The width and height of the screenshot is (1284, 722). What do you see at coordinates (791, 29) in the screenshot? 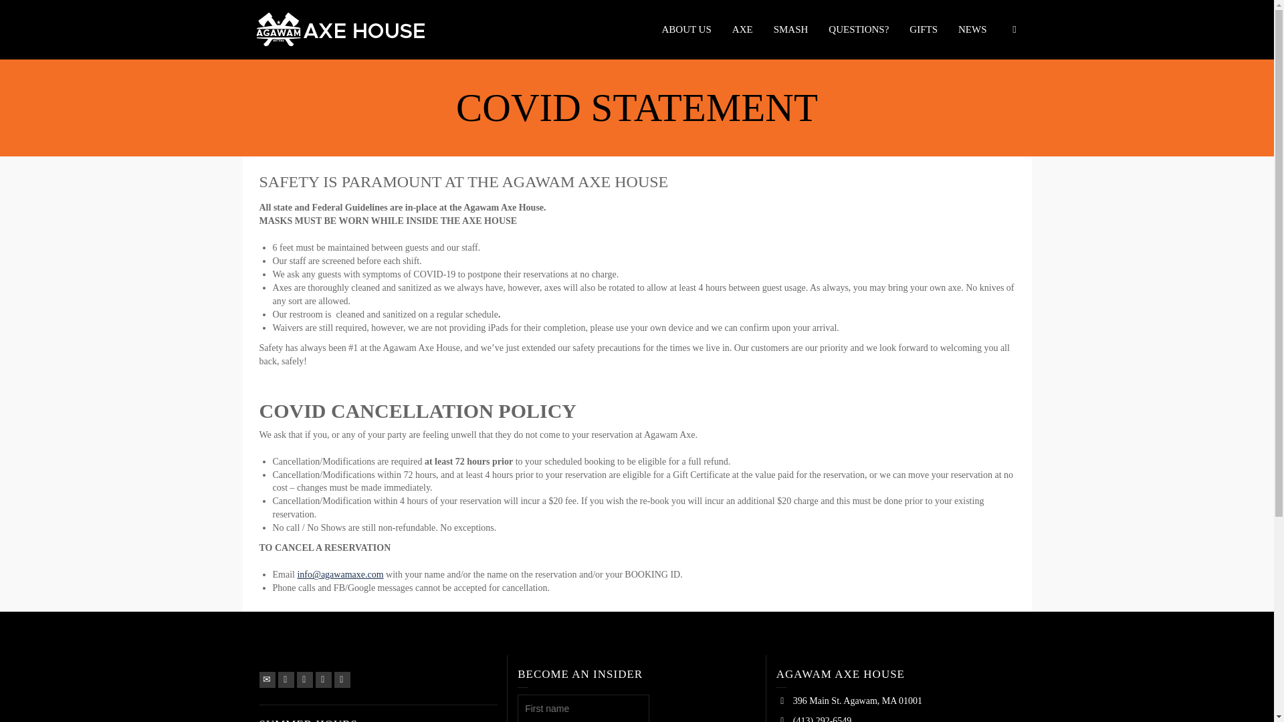
I see `SMASH` at bounding box center [791, 29].